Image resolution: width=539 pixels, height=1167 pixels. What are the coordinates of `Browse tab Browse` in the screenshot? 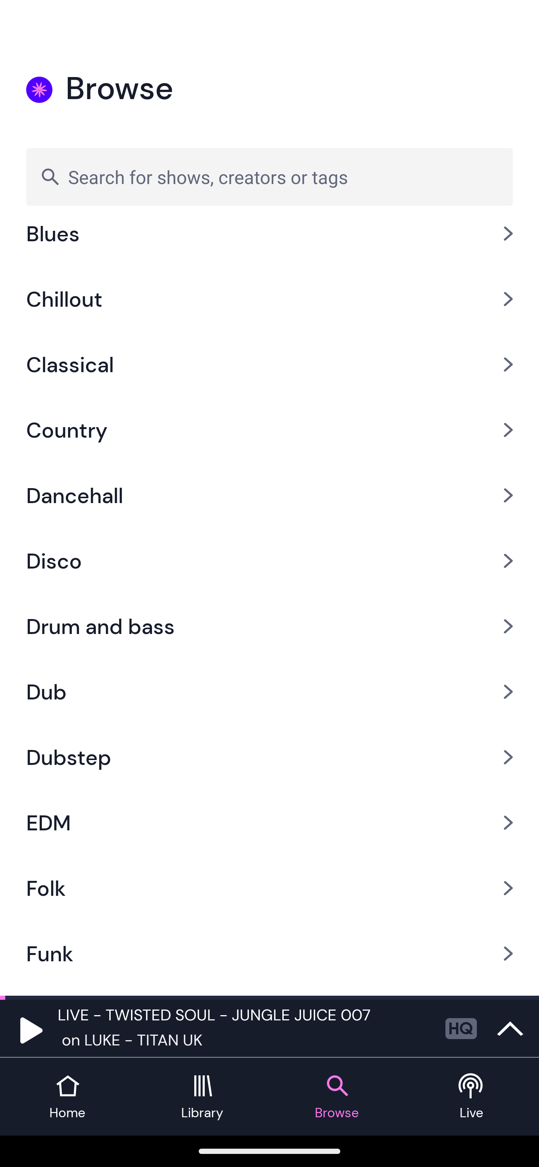 It's located at (337, 1097).